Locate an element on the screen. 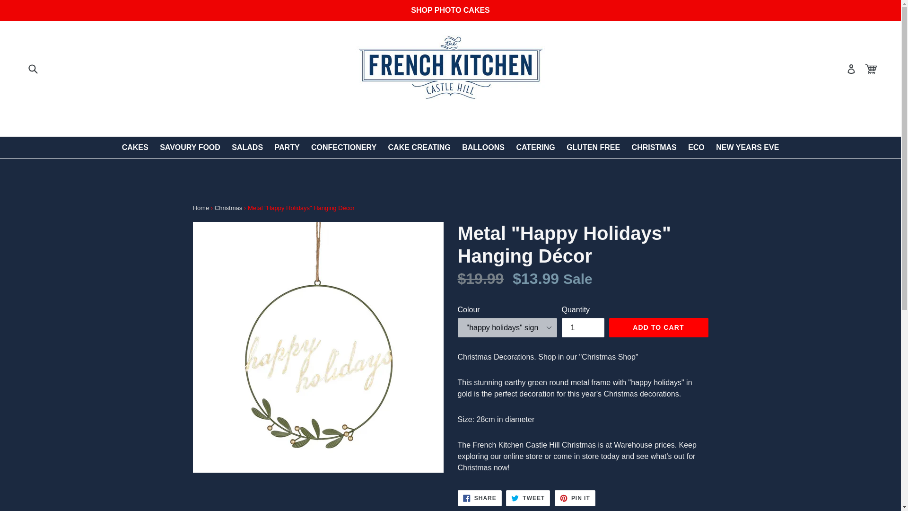 The width and height of the screenshot is (908, 511). ADD TO CART is located at coordinates (658, 327).